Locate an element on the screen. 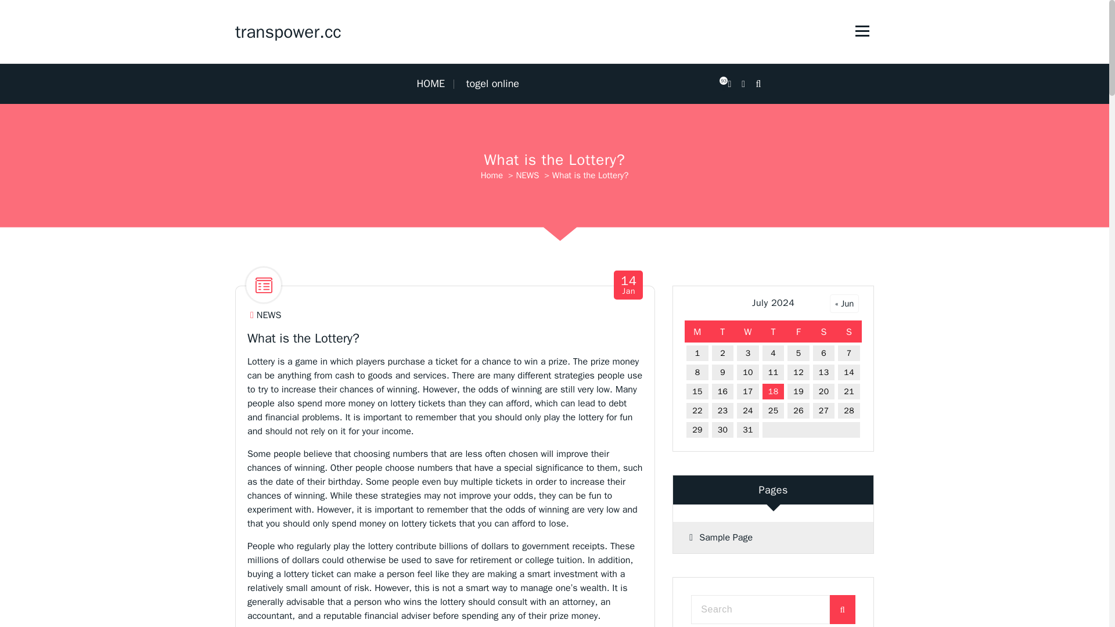 Image resolution: width=1115 pixels, height=627 pixels. 8 is located at coordinates (697, 372).